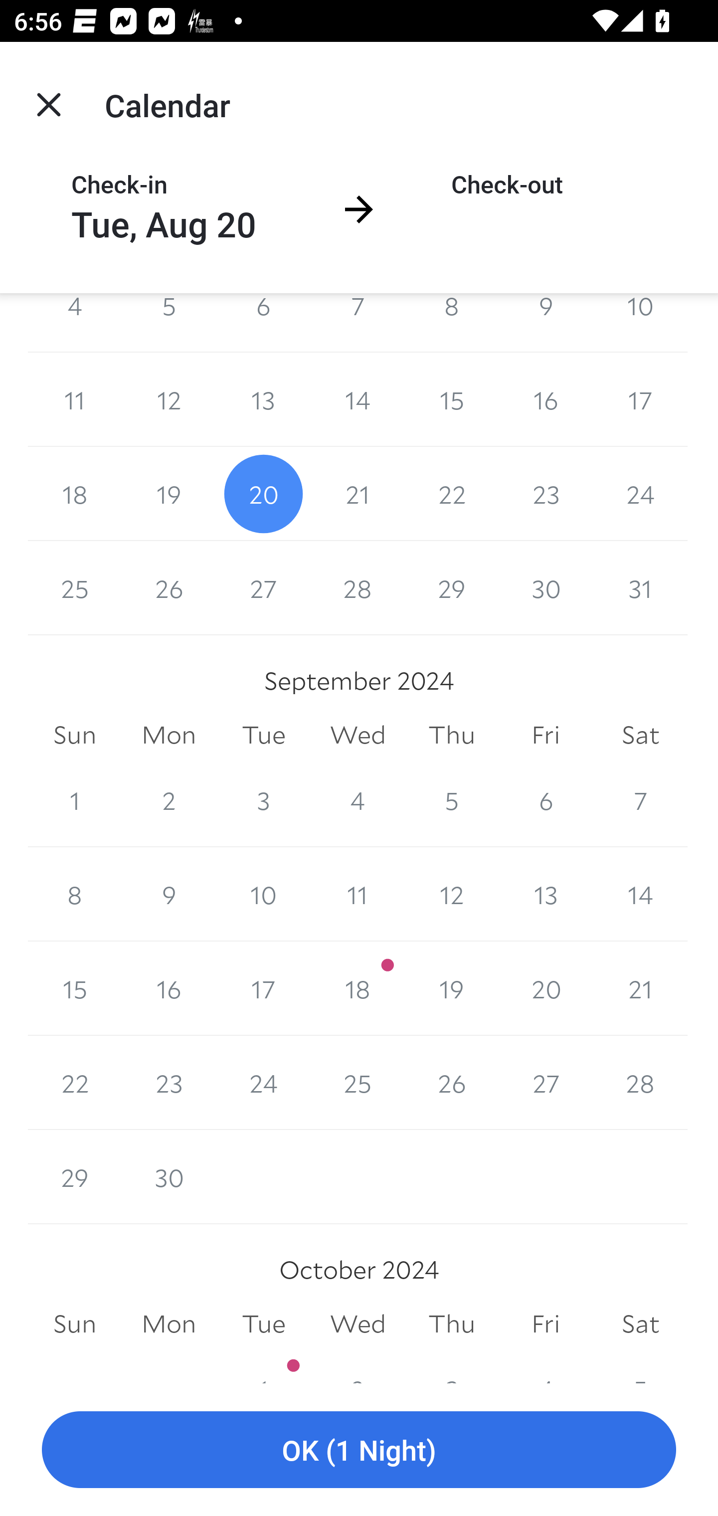 The image size is (718, 1516). What do you see at coordinates (169, 735) in the screenshot?
I see `Mon` at bounding box center [169, 735].